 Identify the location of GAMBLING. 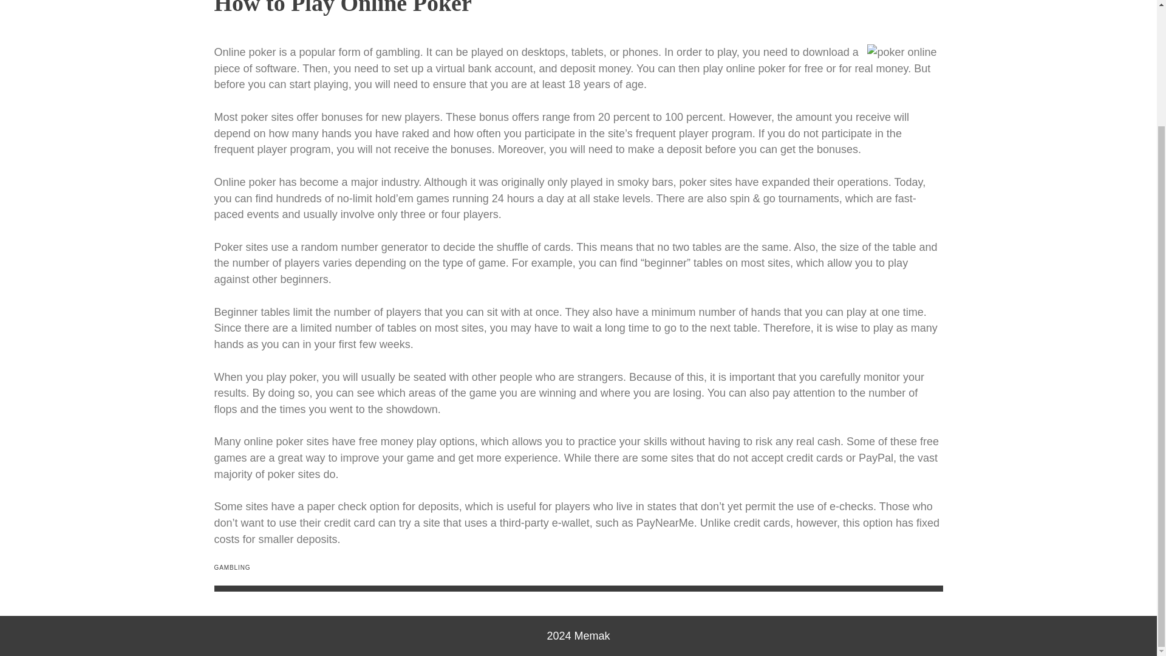
(232, 567).